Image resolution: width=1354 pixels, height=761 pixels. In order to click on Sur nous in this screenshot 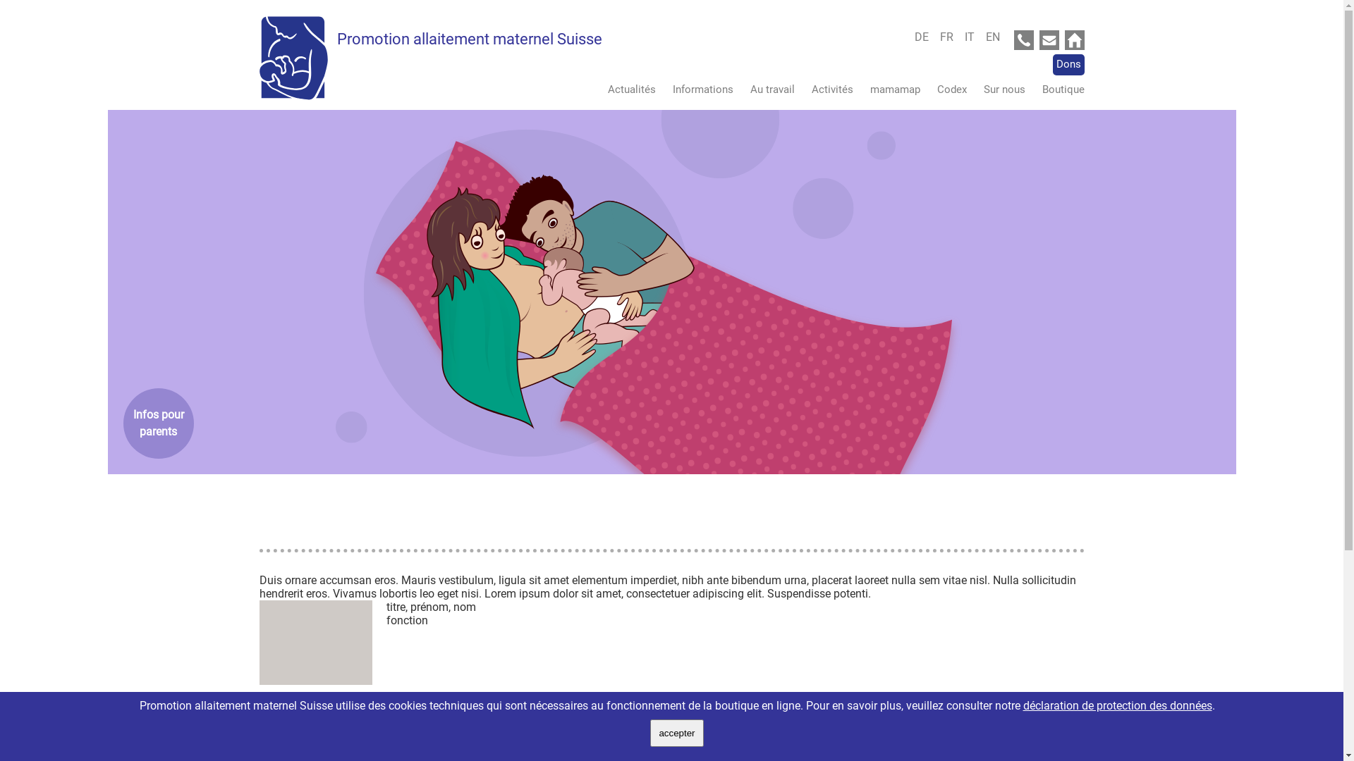, I will do `click(997, 89)`.